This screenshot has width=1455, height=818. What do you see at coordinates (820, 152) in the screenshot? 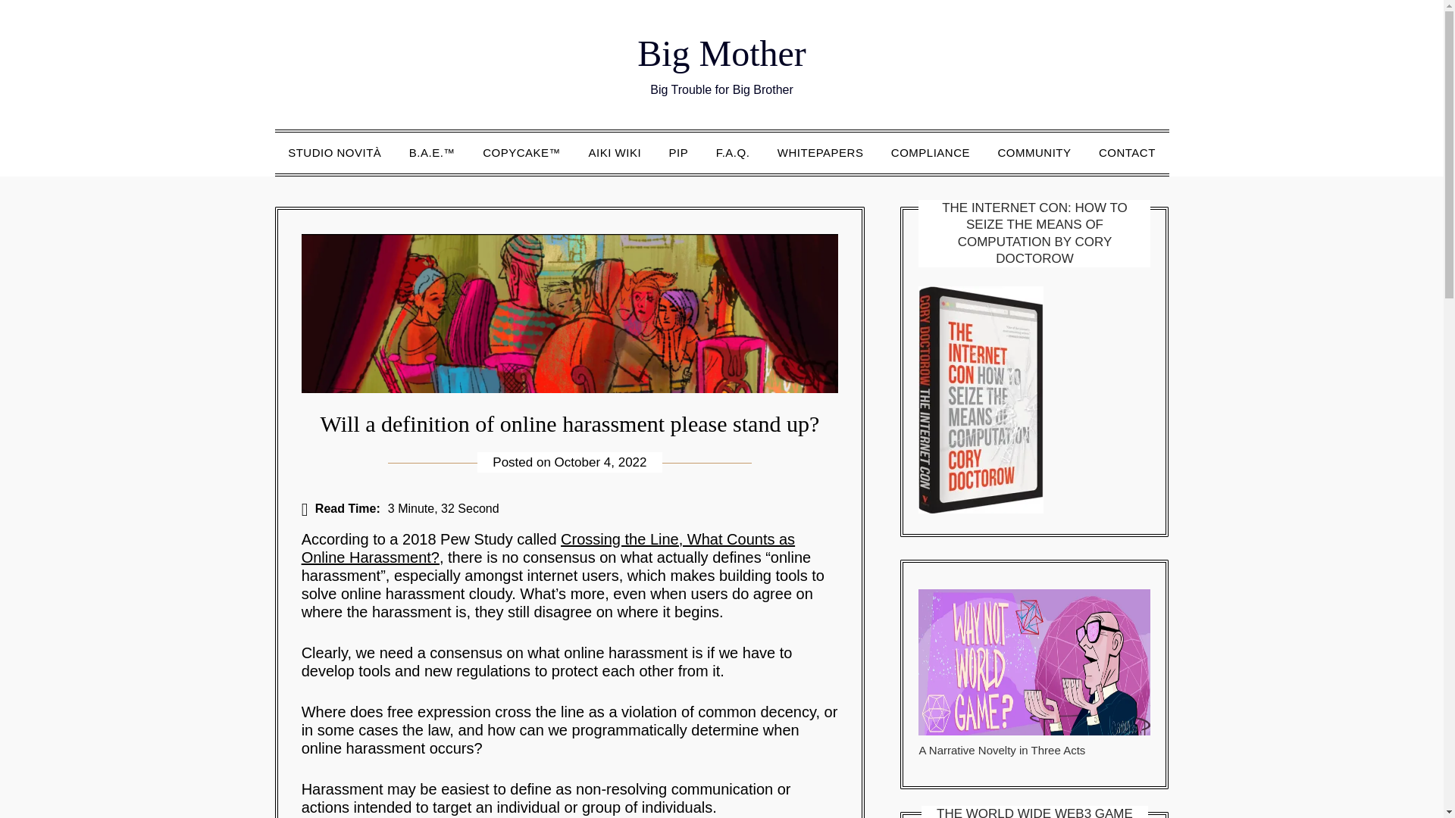
I see `WHITEPAPERS` at bounding box center [820, 152].